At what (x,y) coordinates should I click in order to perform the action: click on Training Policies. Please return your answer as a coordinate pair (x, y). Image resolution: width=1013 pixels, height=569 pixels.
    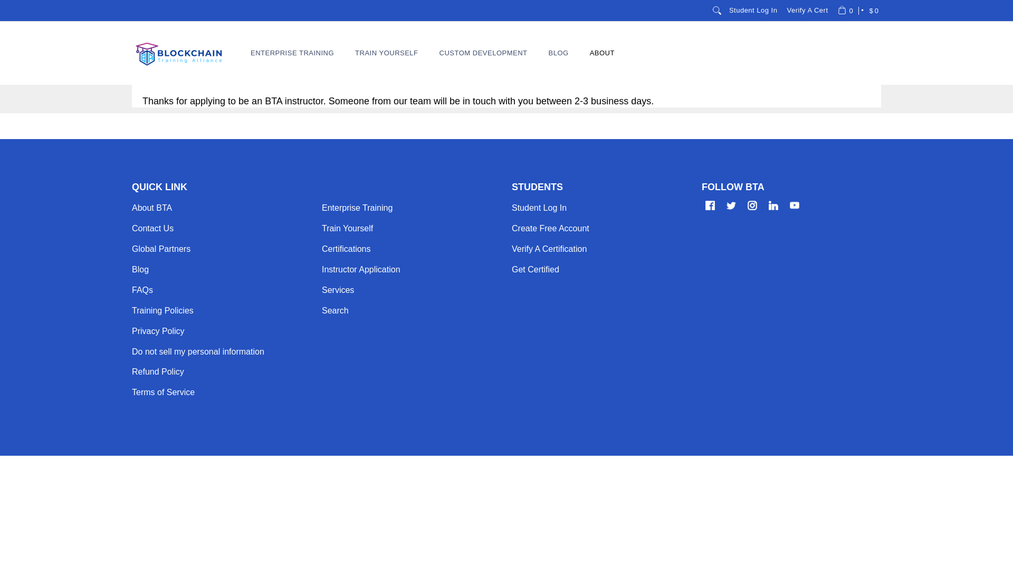
    Looking at the image, I should click on (163, 311).